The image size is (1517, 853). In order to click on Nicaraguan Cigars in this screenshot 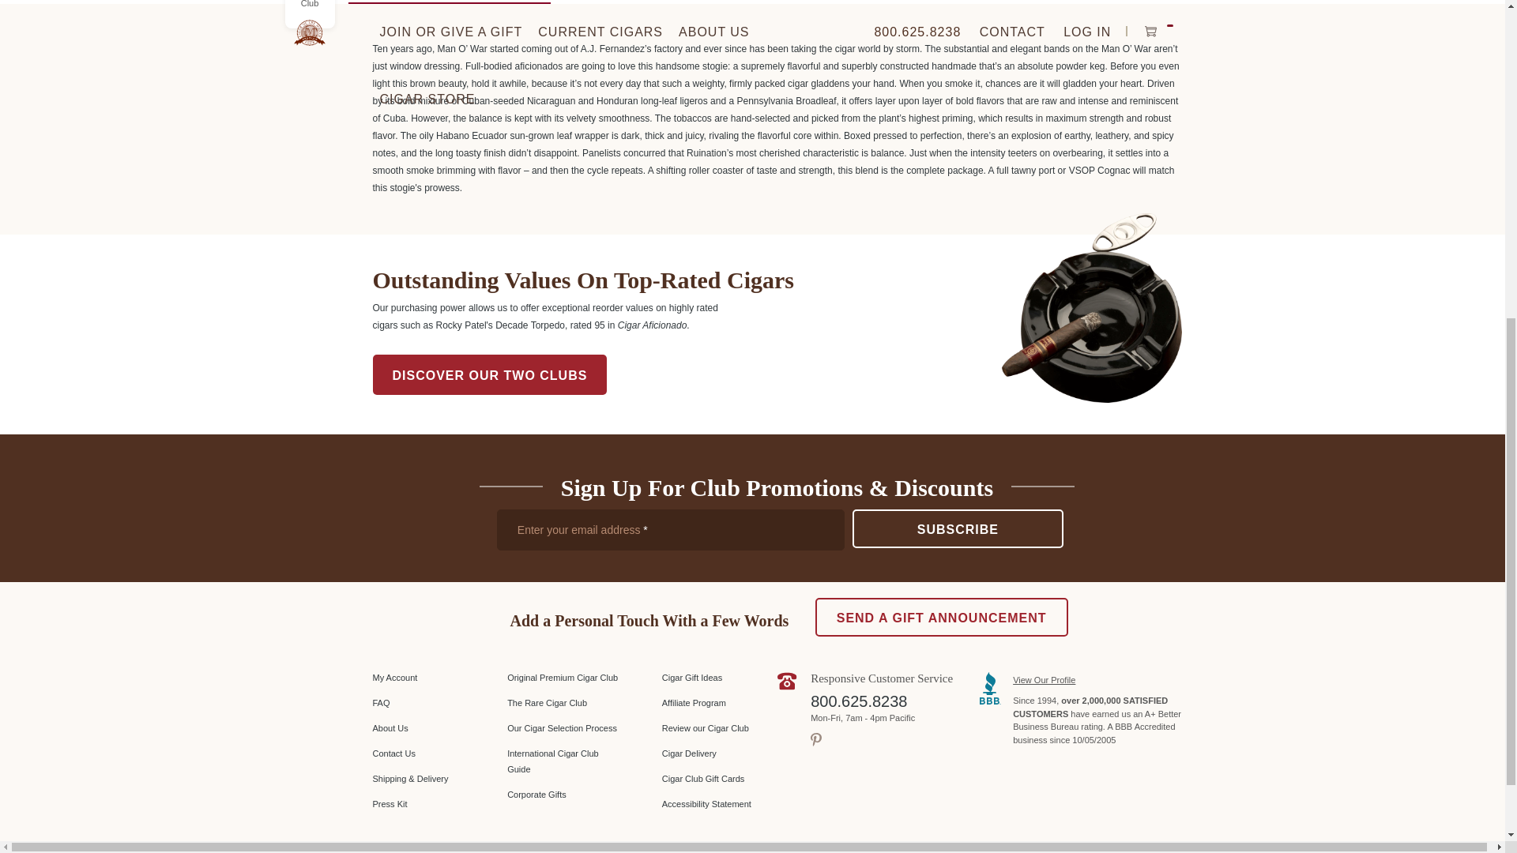, I will do `click(651, 2)`.